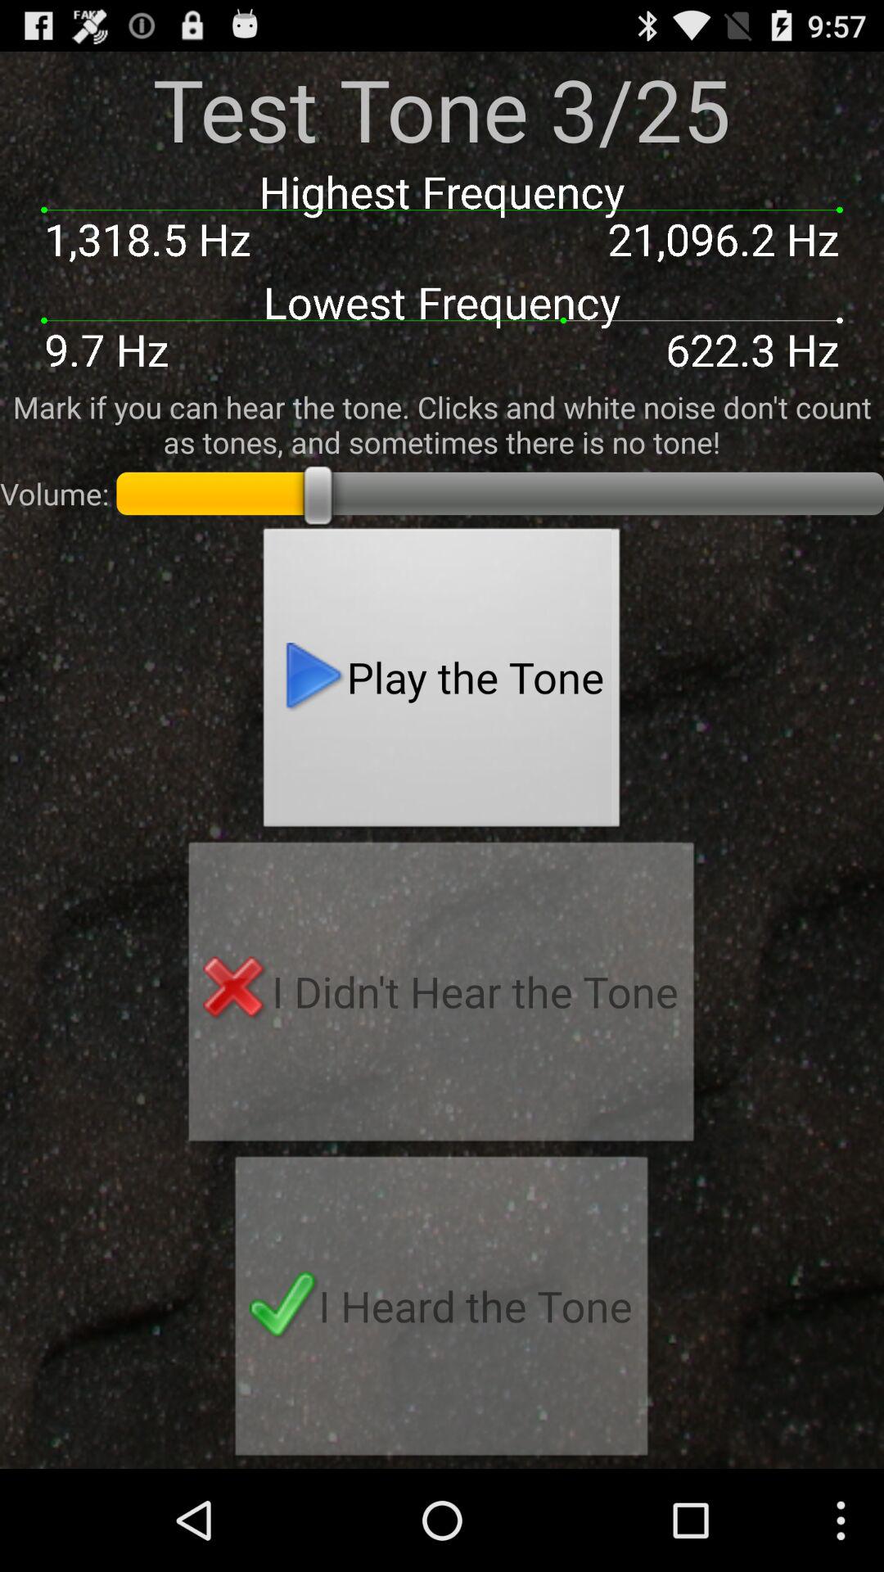 The image size is (884, 1572). Describe the element at coordinates (441, 996) in the screenshot. I see `turn off icon below play the tone` at that location.